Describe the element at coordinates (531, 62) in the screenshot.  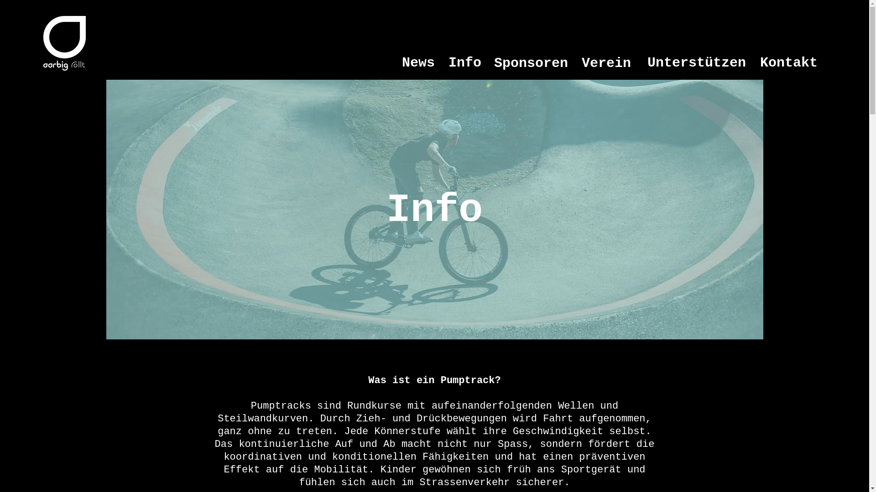
I see `Sponsoren` at that location.